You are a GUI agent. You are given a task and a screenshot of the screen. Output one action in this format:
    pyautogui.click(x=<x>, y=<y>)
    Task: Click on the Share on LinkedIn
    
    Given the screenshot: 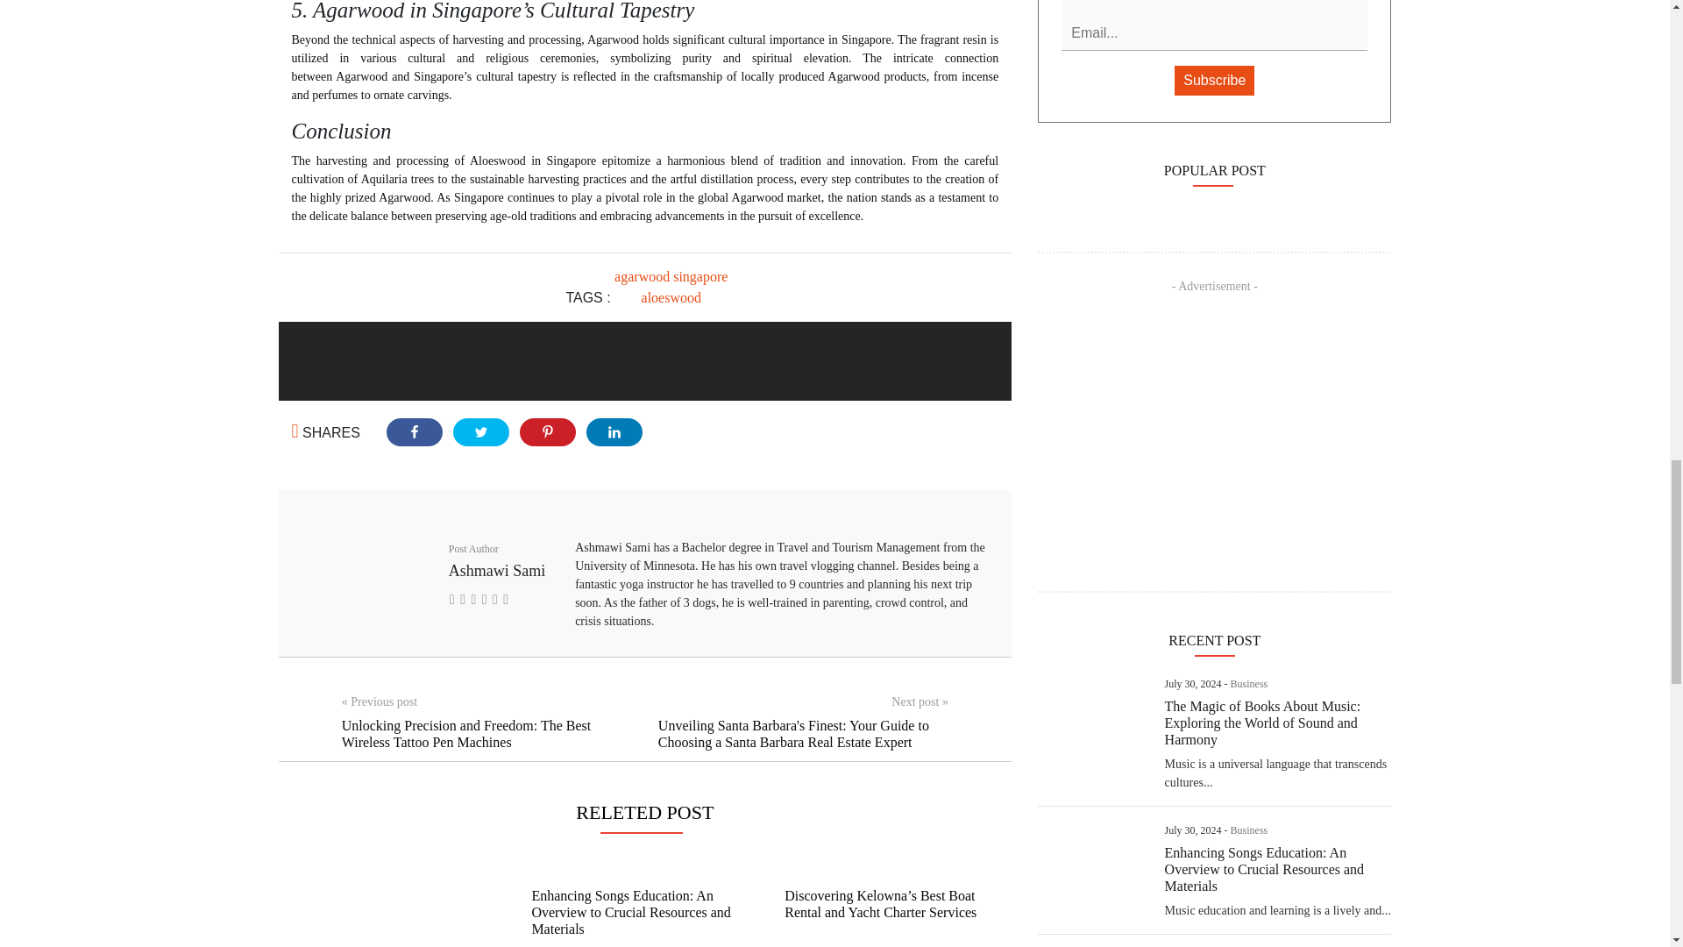 What is the action you would take?
    pyautogui.click(x=614, y=431)
    